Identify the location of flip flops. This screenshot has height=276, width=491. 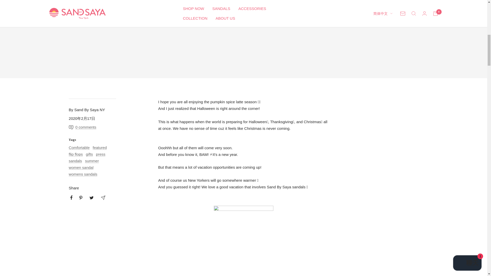
(76, 154).